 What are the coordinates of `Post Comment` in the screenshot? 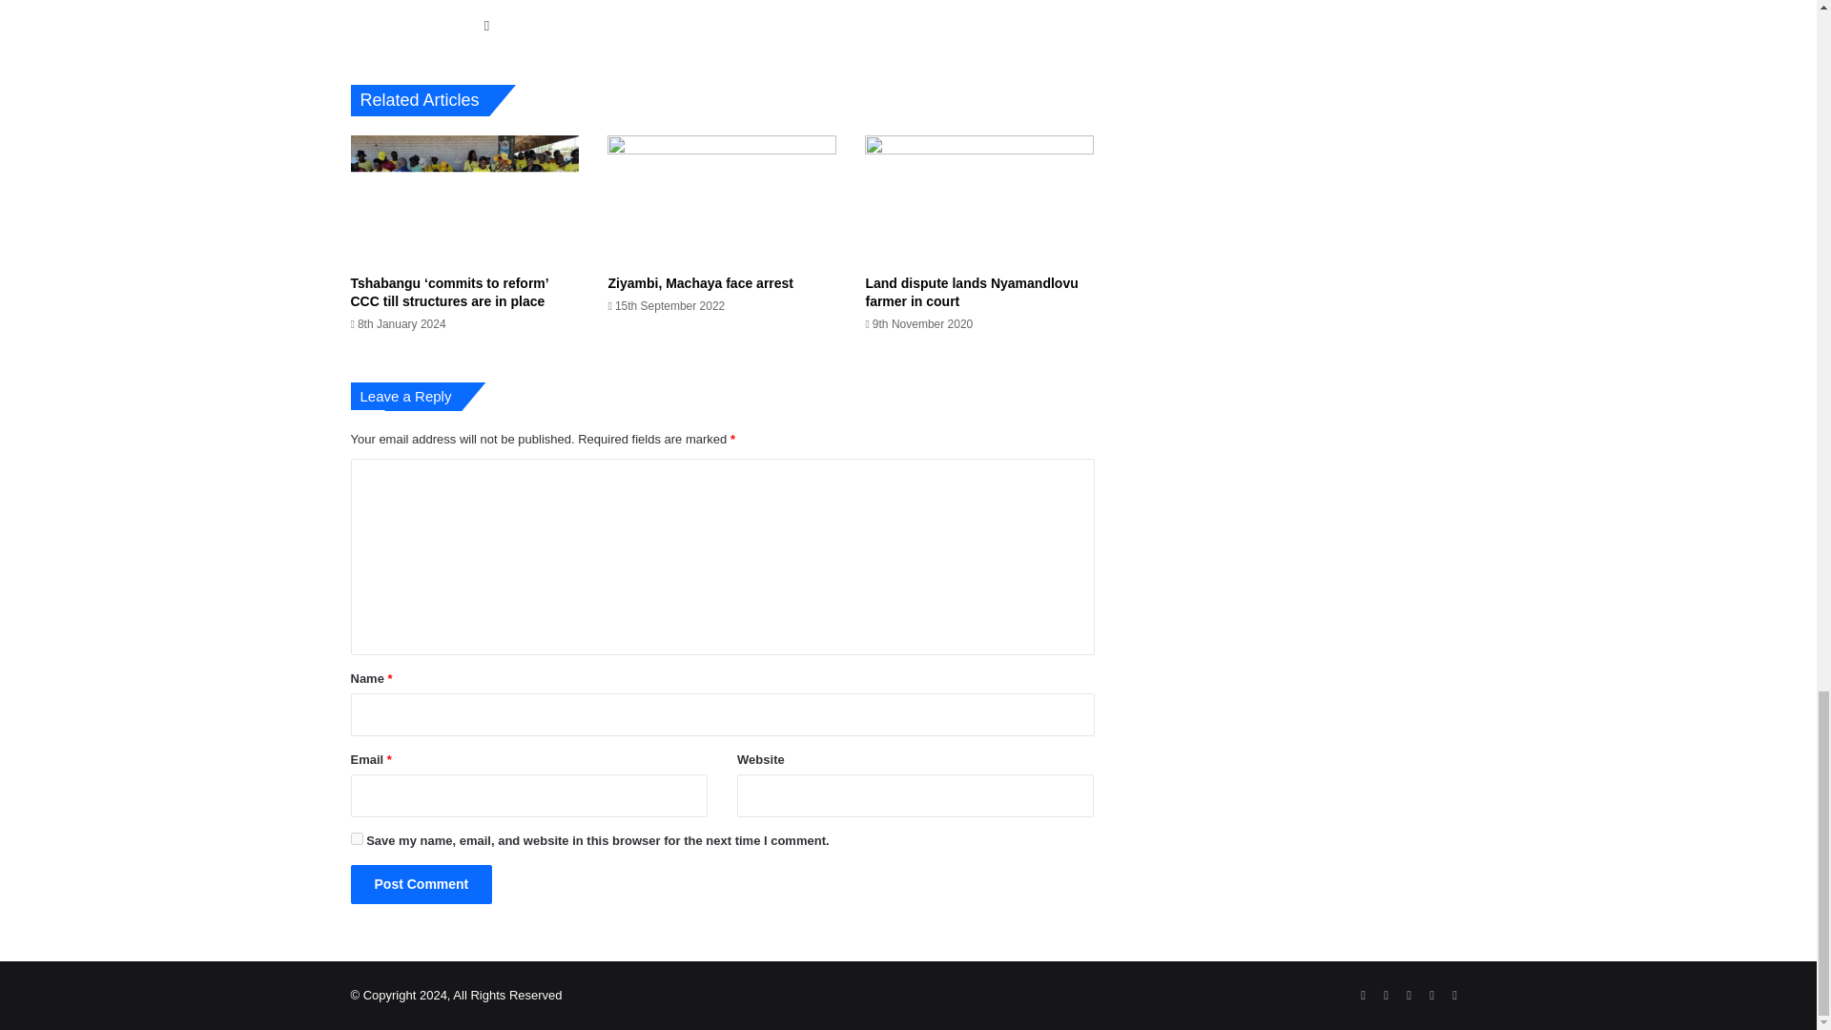 It's located at (422, 885).